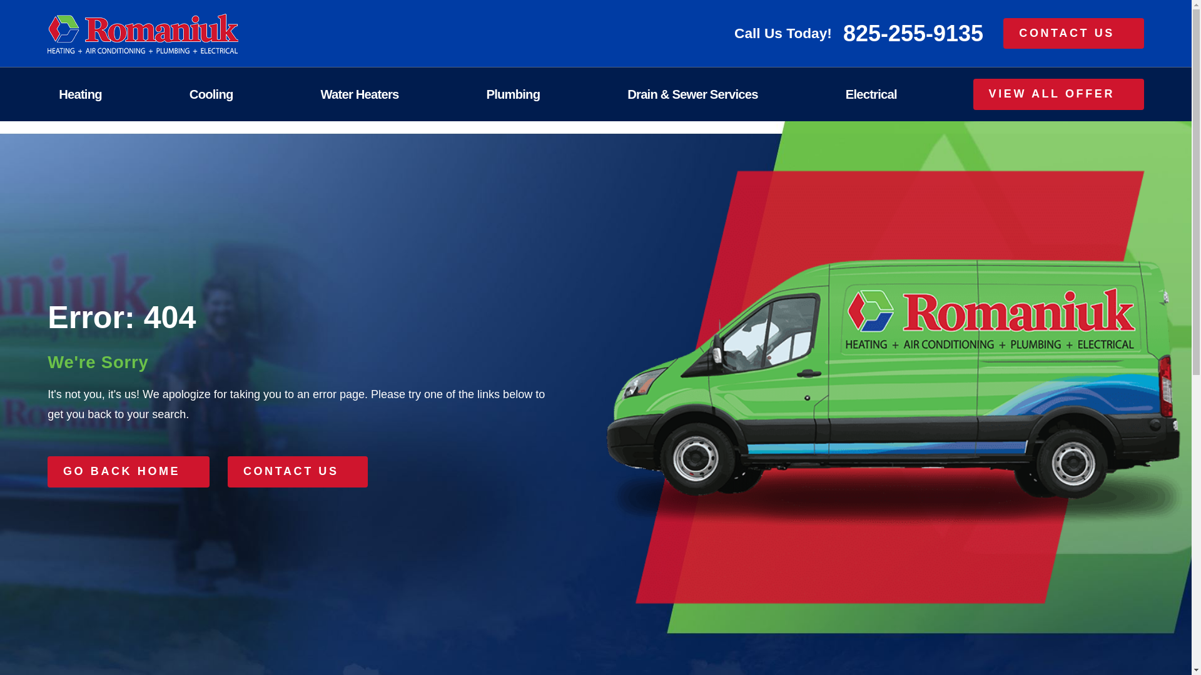 The width and height of the screenshot is (1201, 675). Describe the element at coordinates (1073, 34) in the screenshot. I see `CONTACT US` at that location.